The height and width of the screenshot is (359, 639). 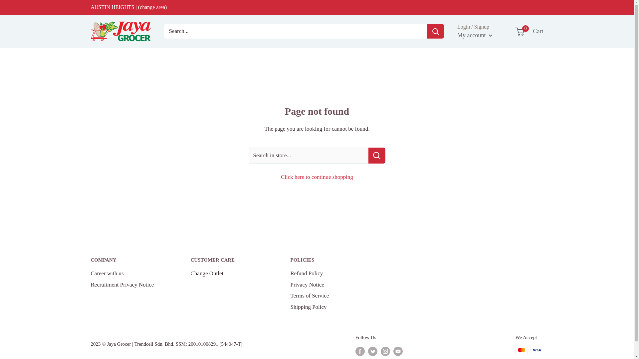 I want to click on COMPANY, so click(x=128, y=260).